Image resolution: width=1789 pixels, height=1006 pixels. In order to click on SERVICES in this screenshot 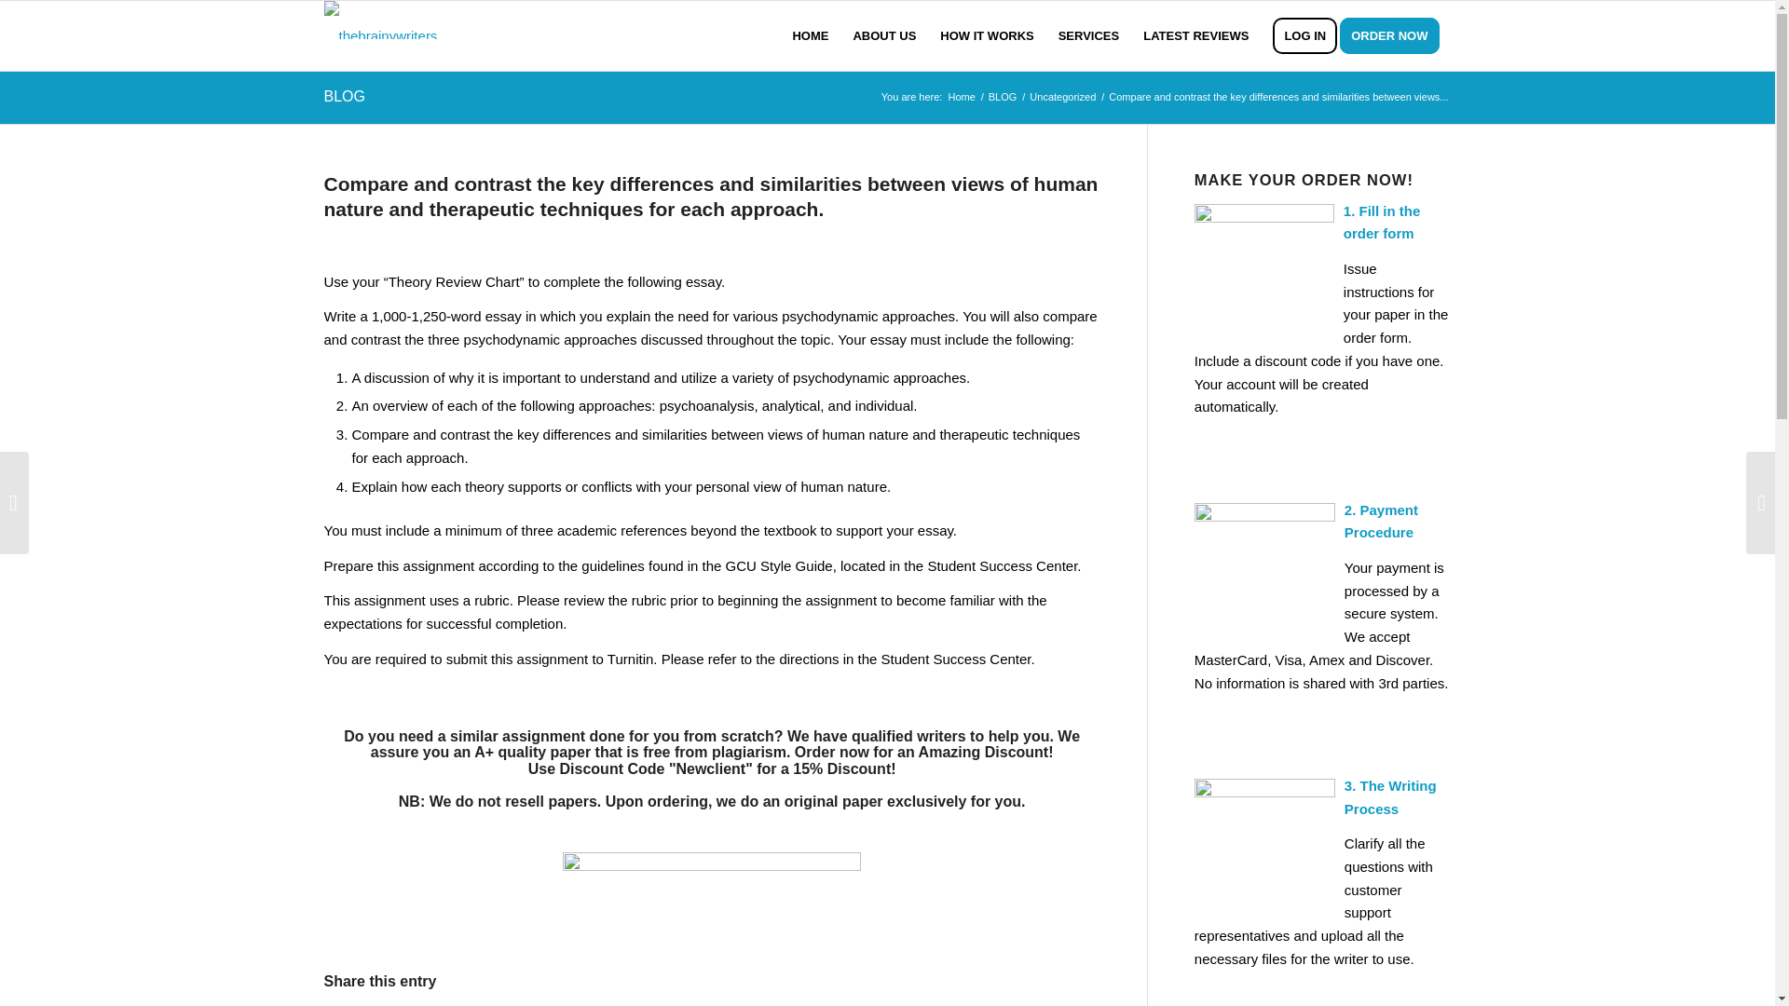, I will do `click(1089, 35)`.